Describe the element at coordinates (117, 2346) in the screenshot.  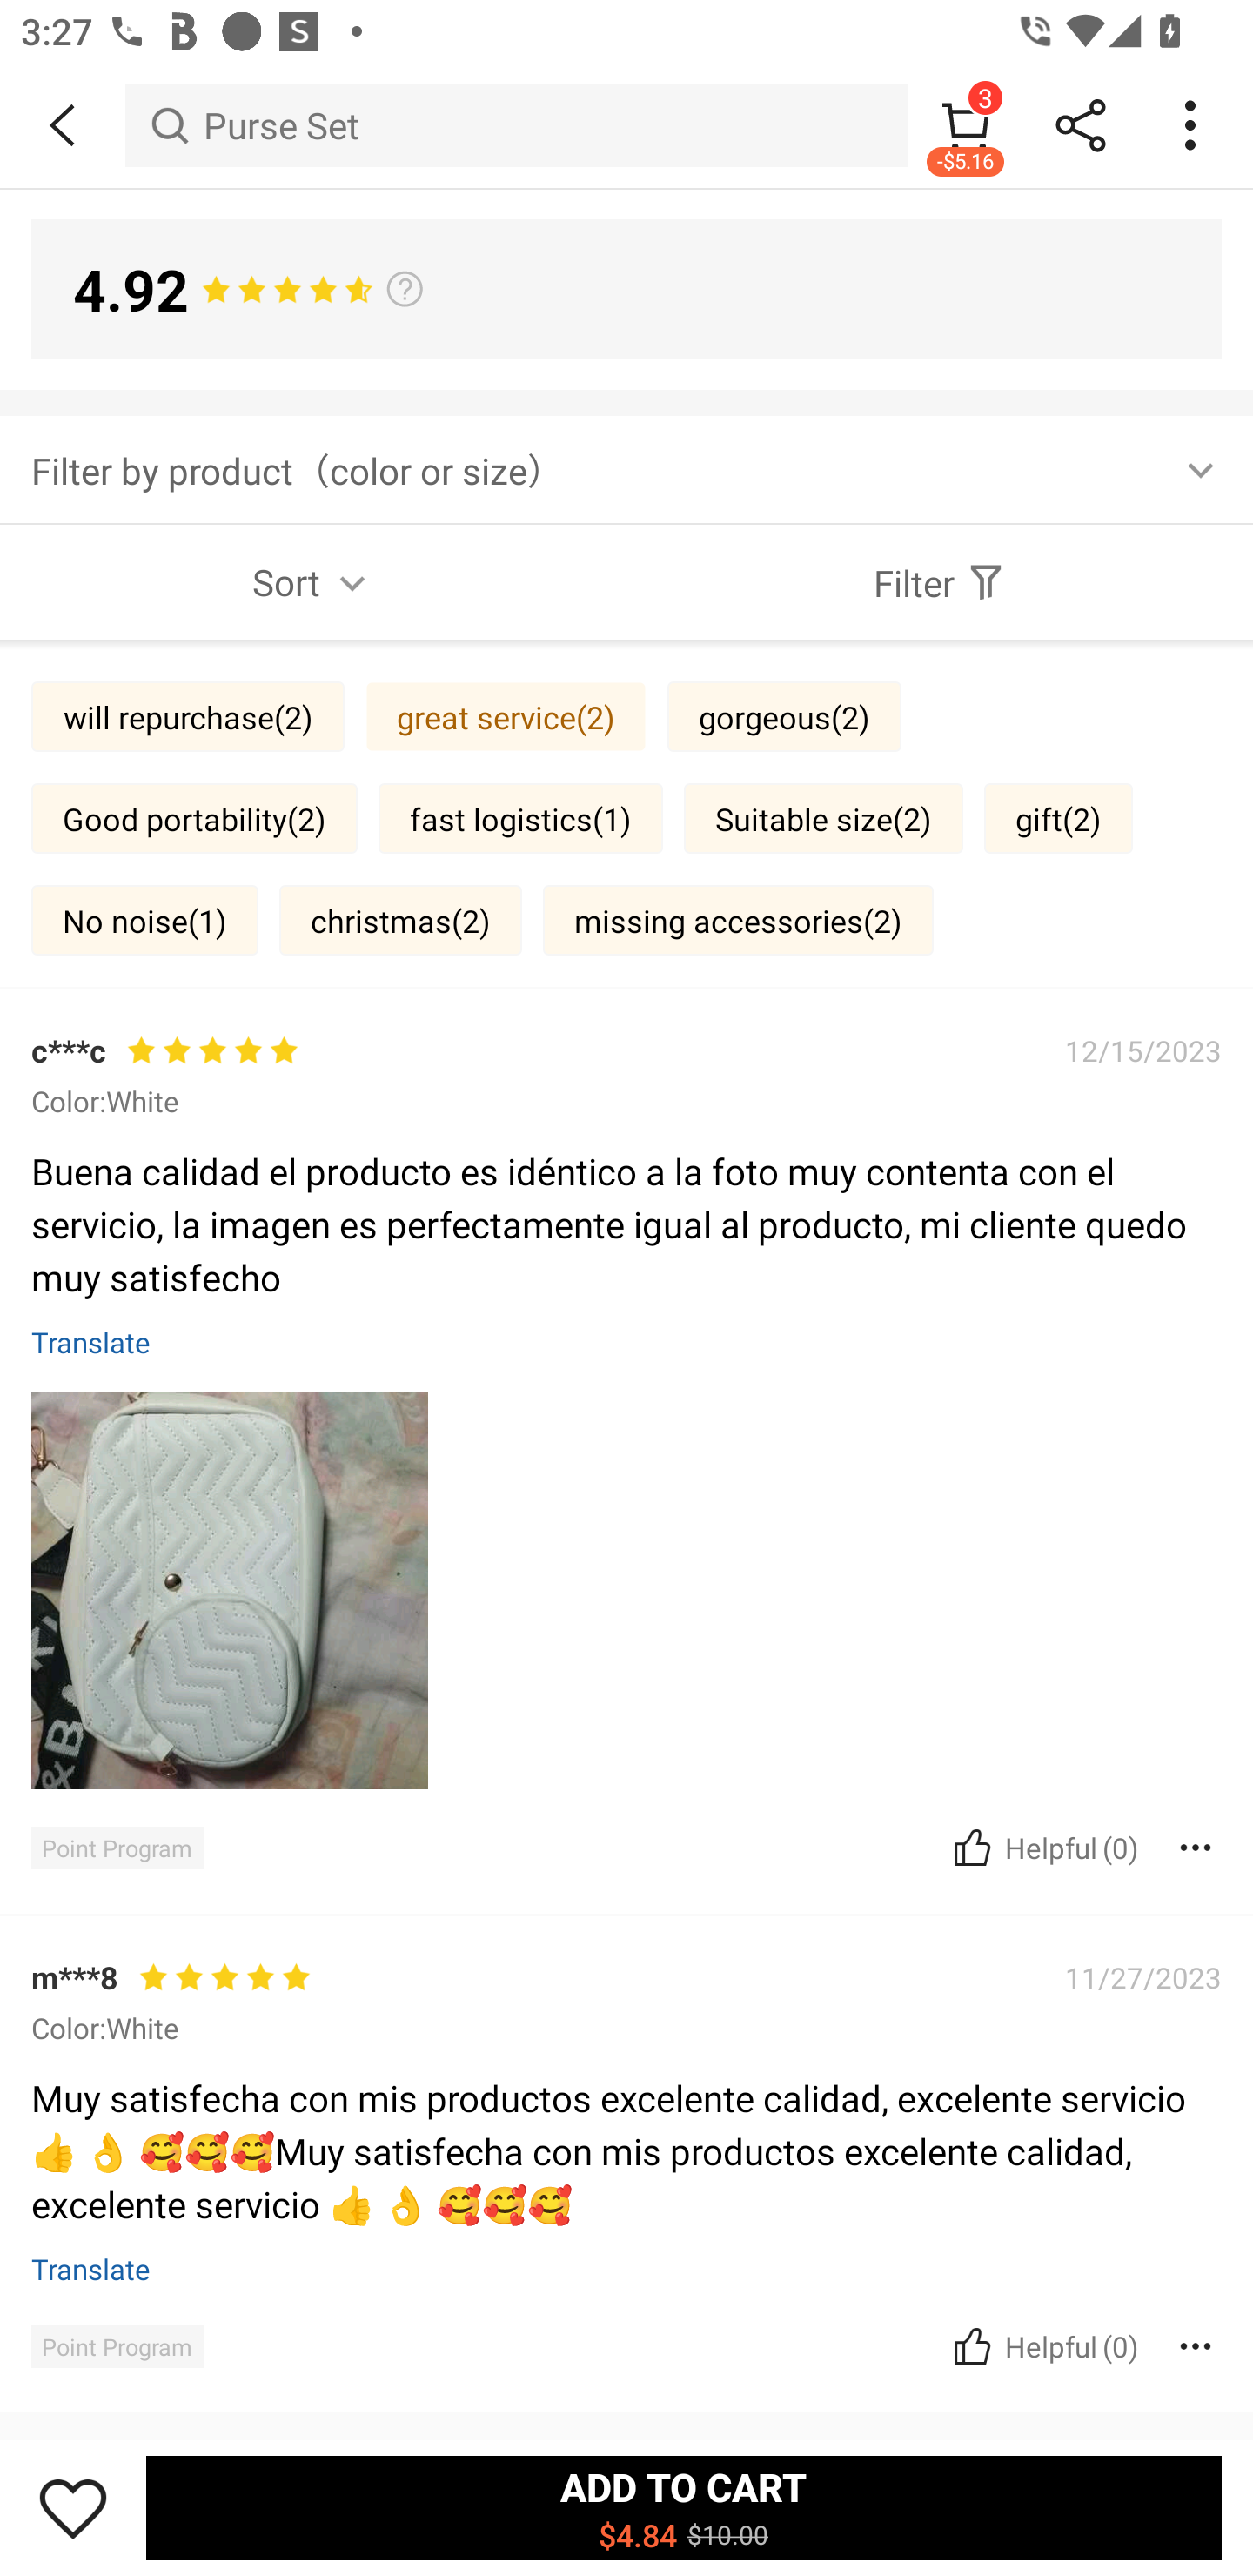
I see `Point Program` at that location.